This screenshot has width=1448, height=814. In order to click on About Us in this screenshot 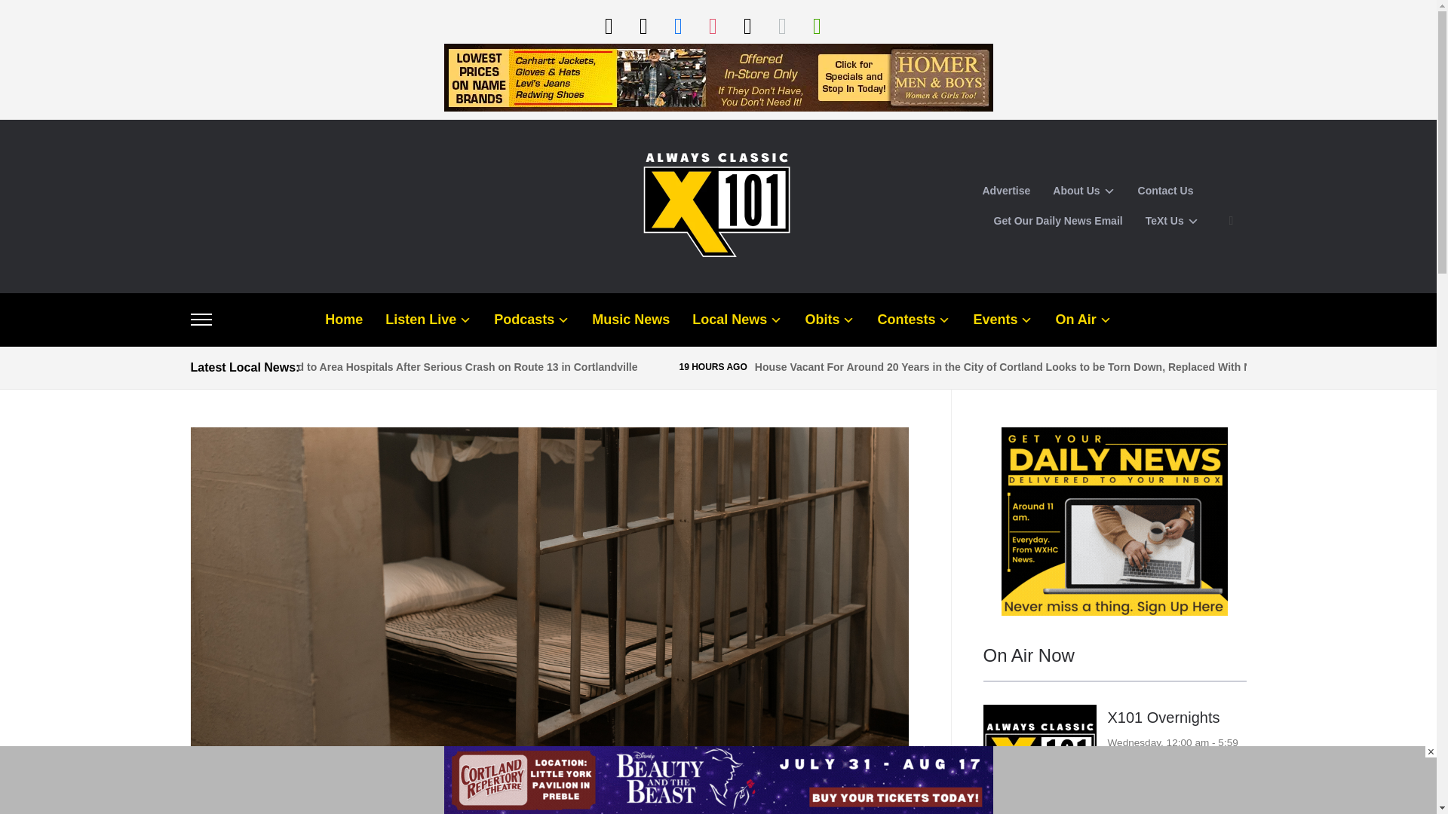, I will do `click(1083, 191)`.